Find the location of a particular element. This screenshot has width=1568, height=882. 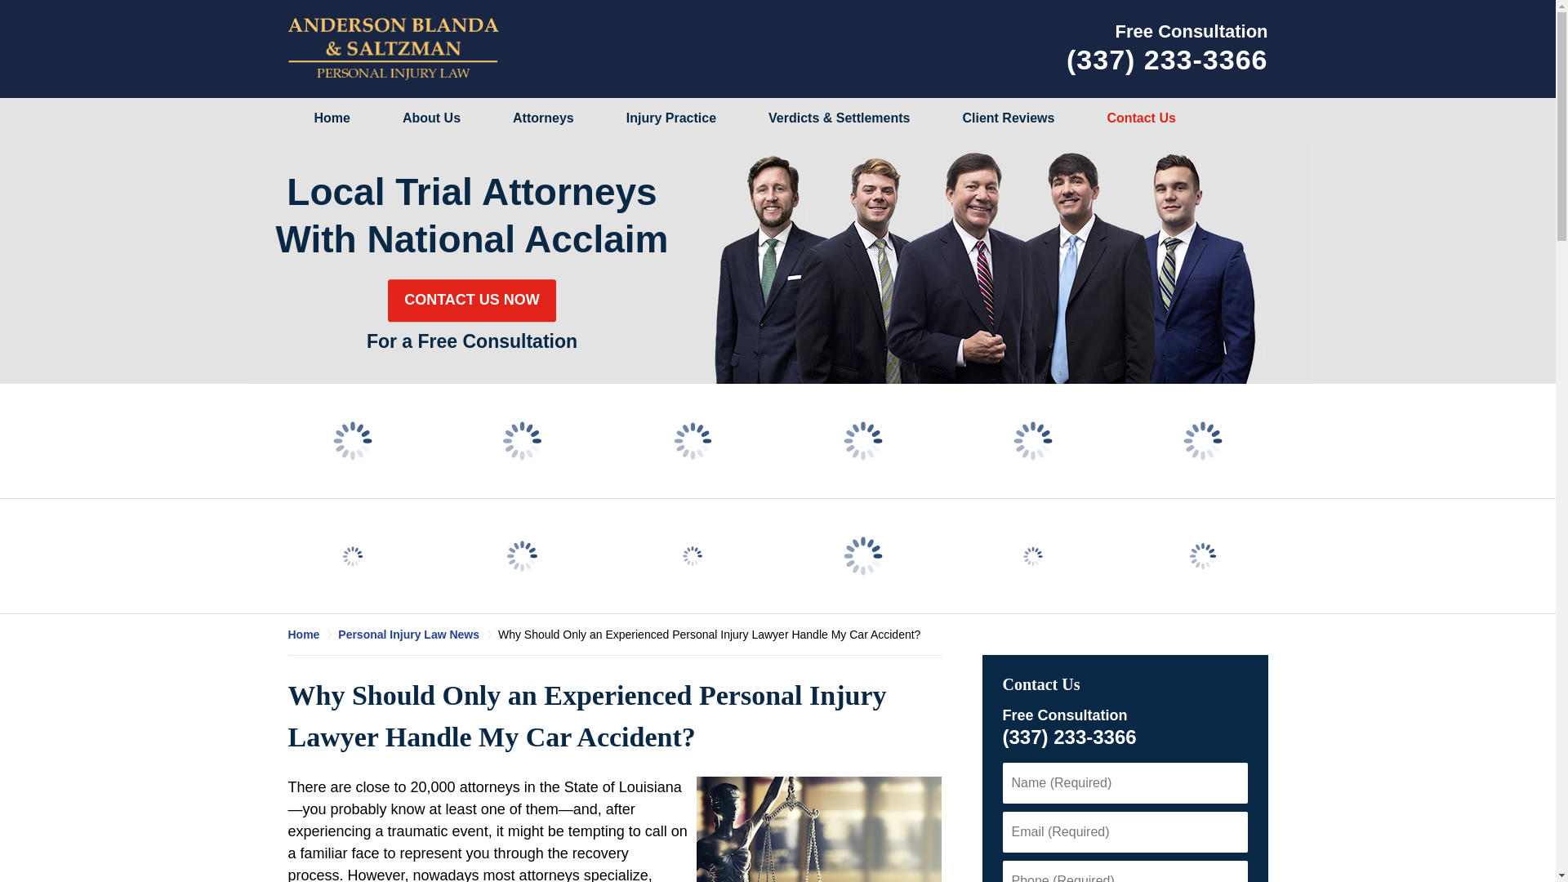

About Us is located at coordinates (431, 118).